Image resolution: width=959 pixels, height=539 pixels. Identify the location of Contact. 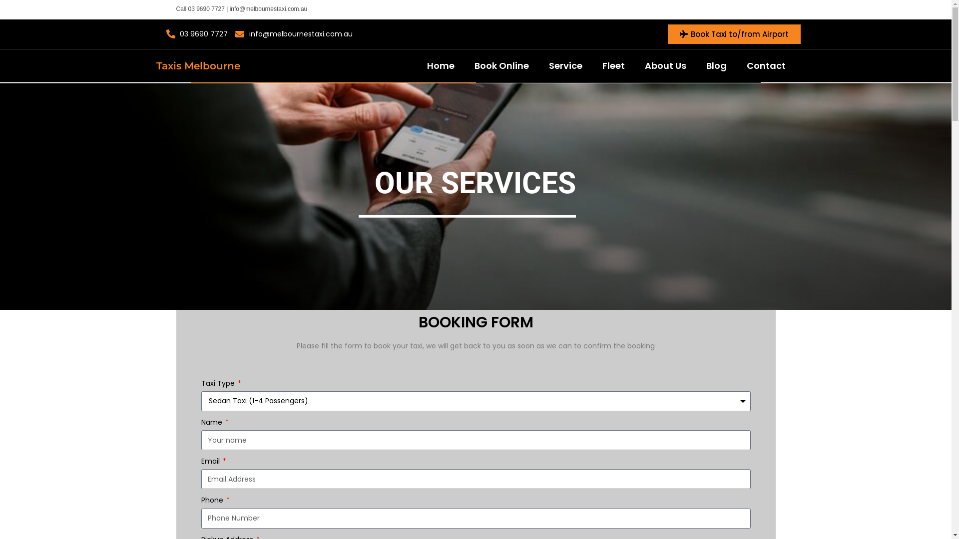
(766, 66).